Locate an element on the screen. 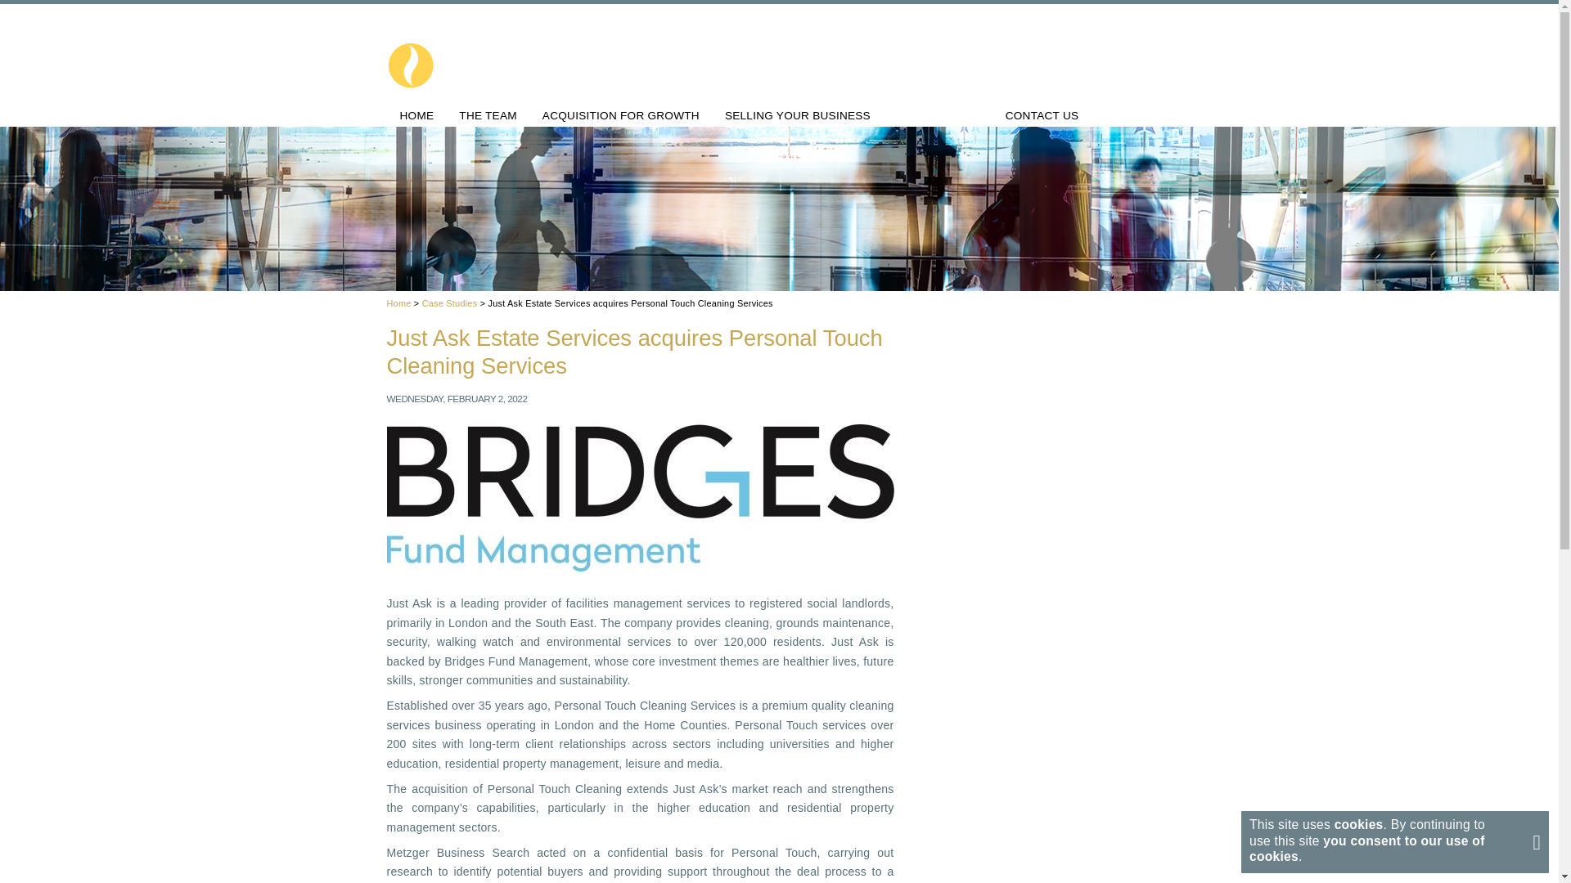 This screenshot has width=1571, height=883. CONTACT US is located at coordinates (1042, 116).